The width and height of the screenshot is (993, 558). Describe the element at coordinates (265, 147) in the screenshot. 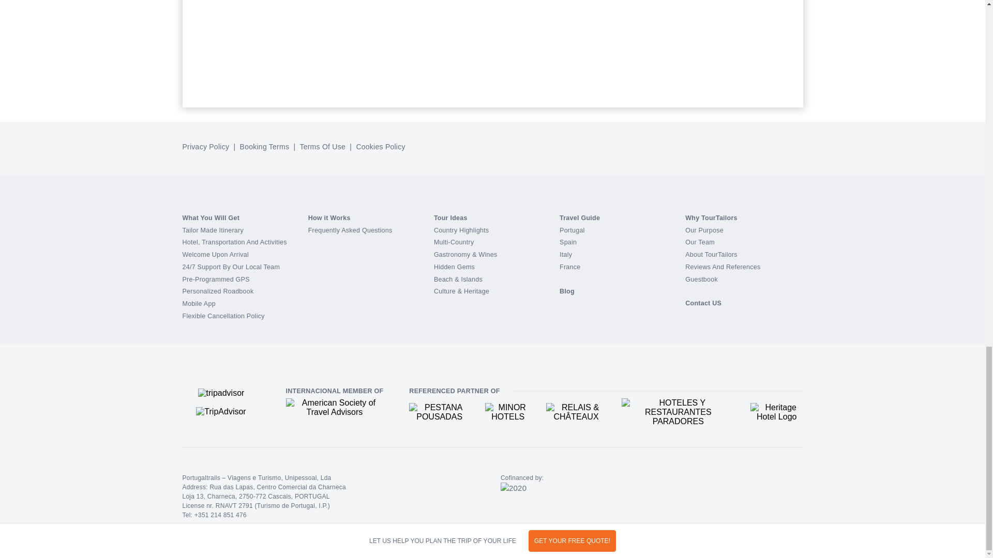

I see `Booking Terms` at that location.